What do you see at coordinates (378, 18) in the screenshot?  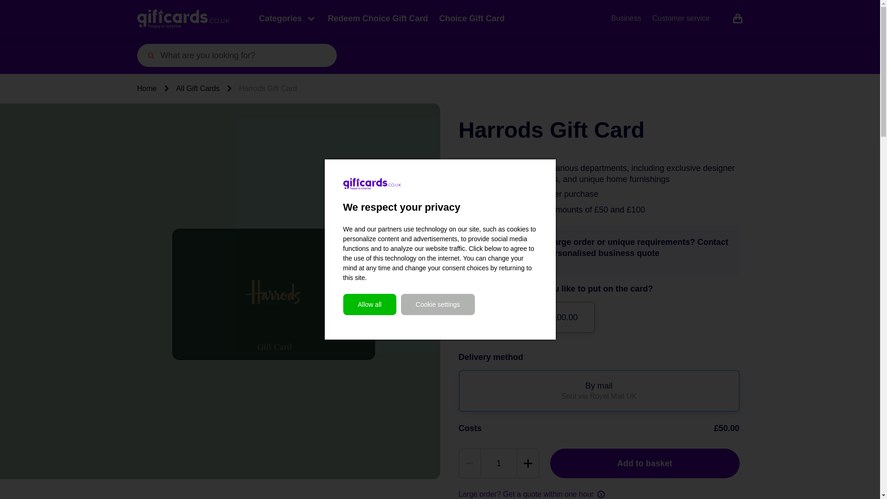 I see `Redeem Choice Gift Card` at bounding box center [378, 18].